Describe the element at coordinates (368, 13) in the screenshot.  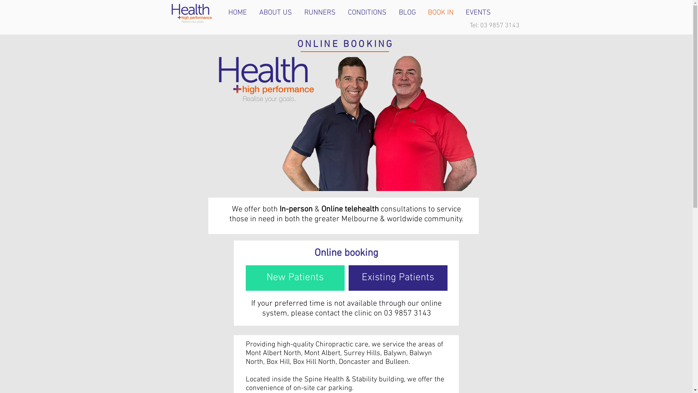
I see `CONDITIONS` at that location.